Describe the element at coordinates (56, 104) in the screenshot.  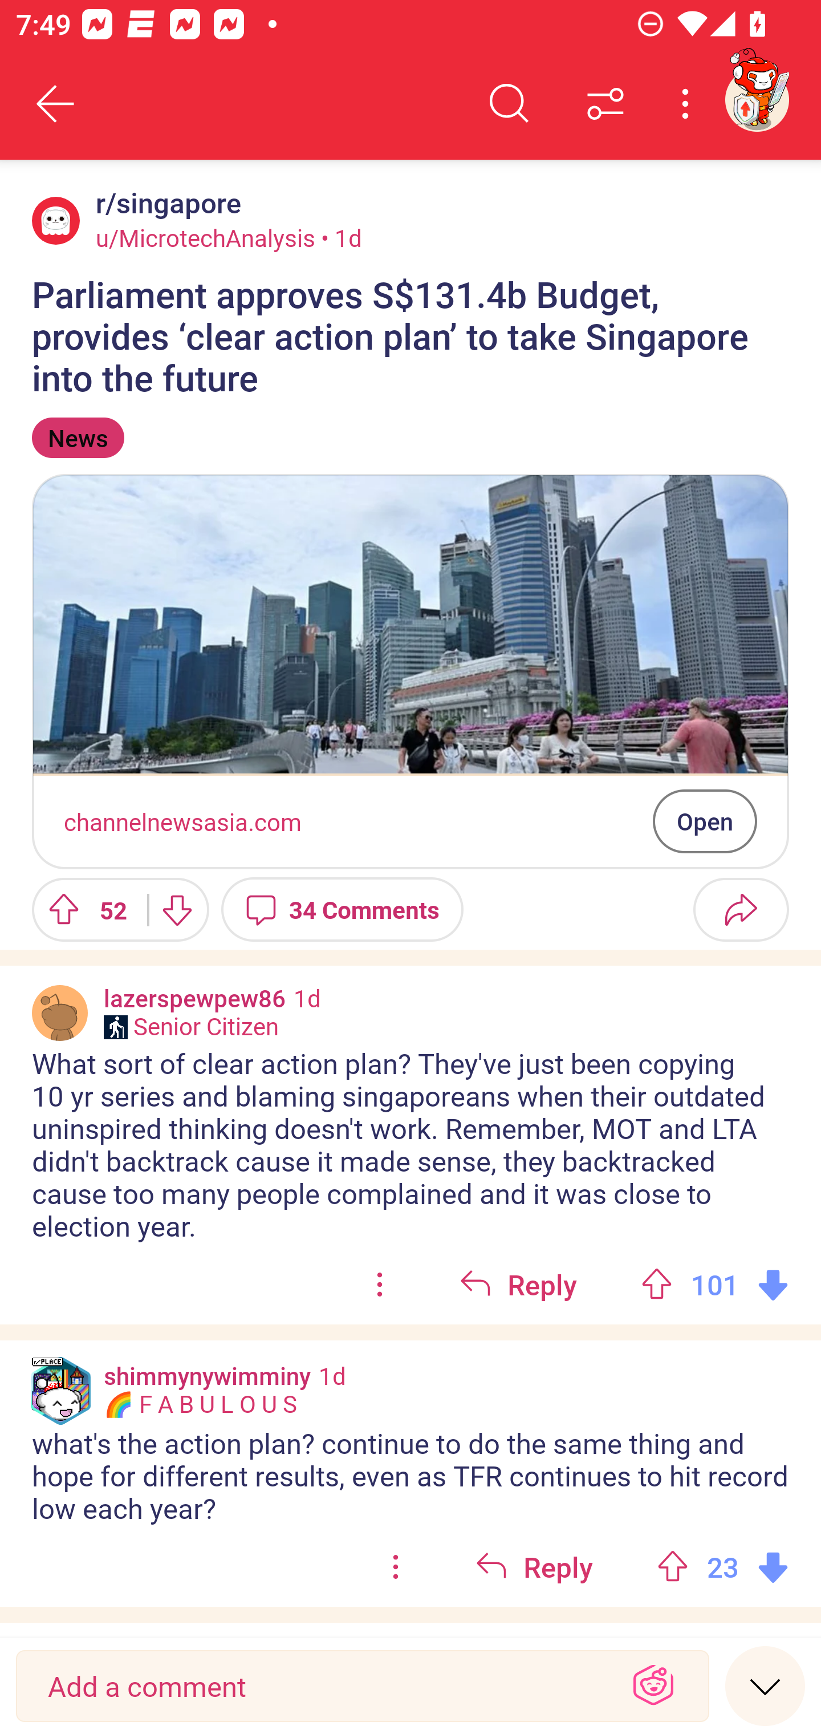
I see `Back` at that location.